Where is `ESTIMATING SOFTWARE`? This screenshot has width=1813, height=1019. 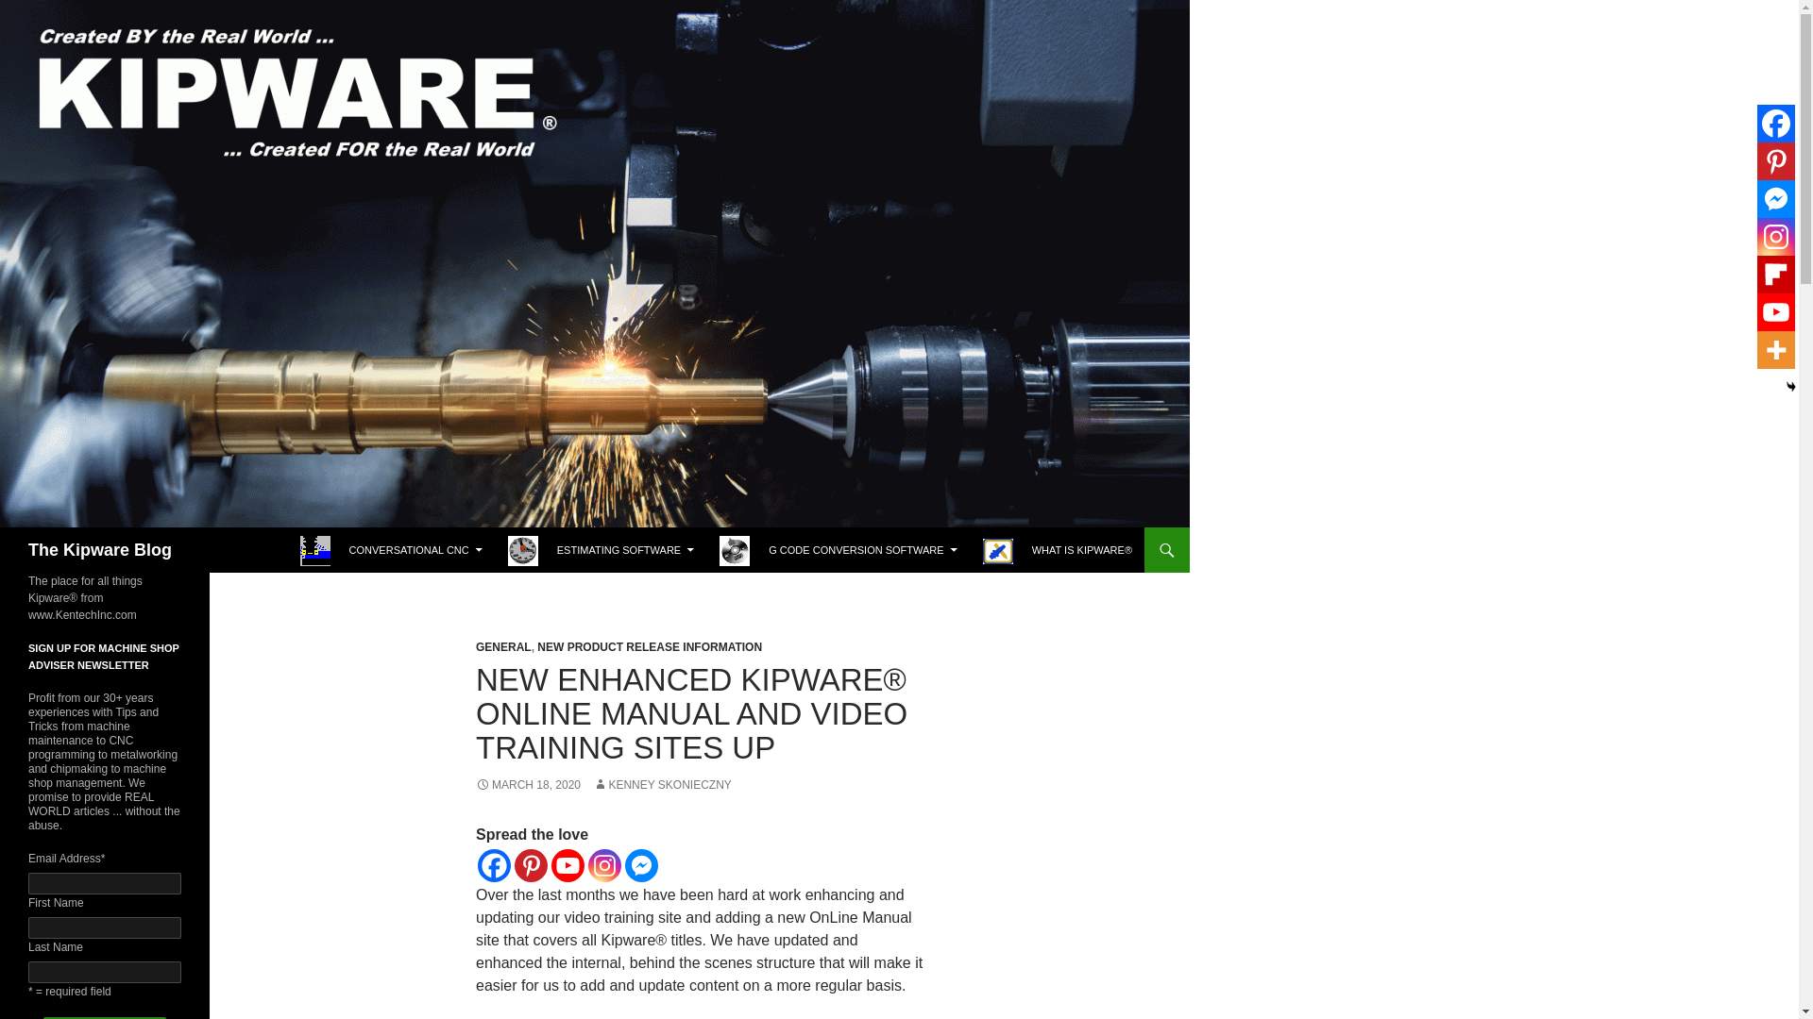
ESTIMATING SOFTWARE is located at coordinates (601, 549).